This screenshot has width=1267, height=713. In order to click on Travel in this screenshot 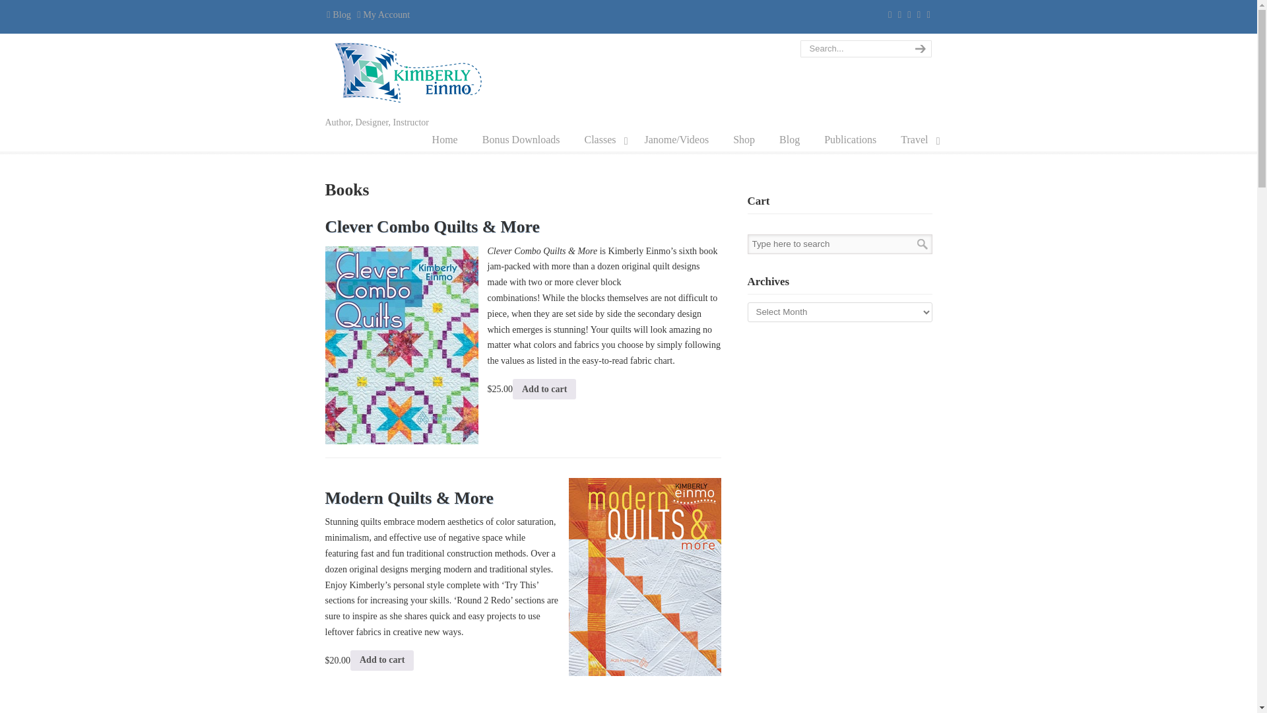, I will do `click(916, 140)`.